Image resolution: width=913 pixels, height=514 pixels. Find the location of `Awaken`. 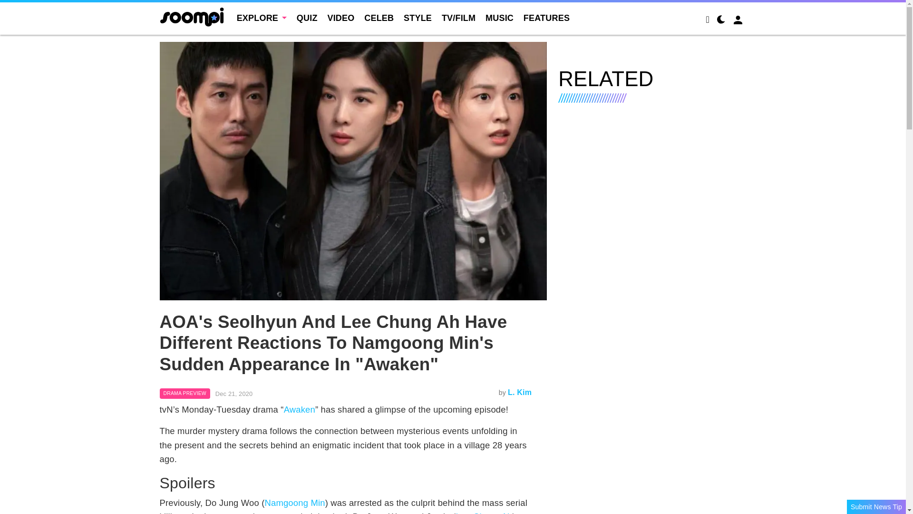

Awaken is located at coordinates (300, 409).